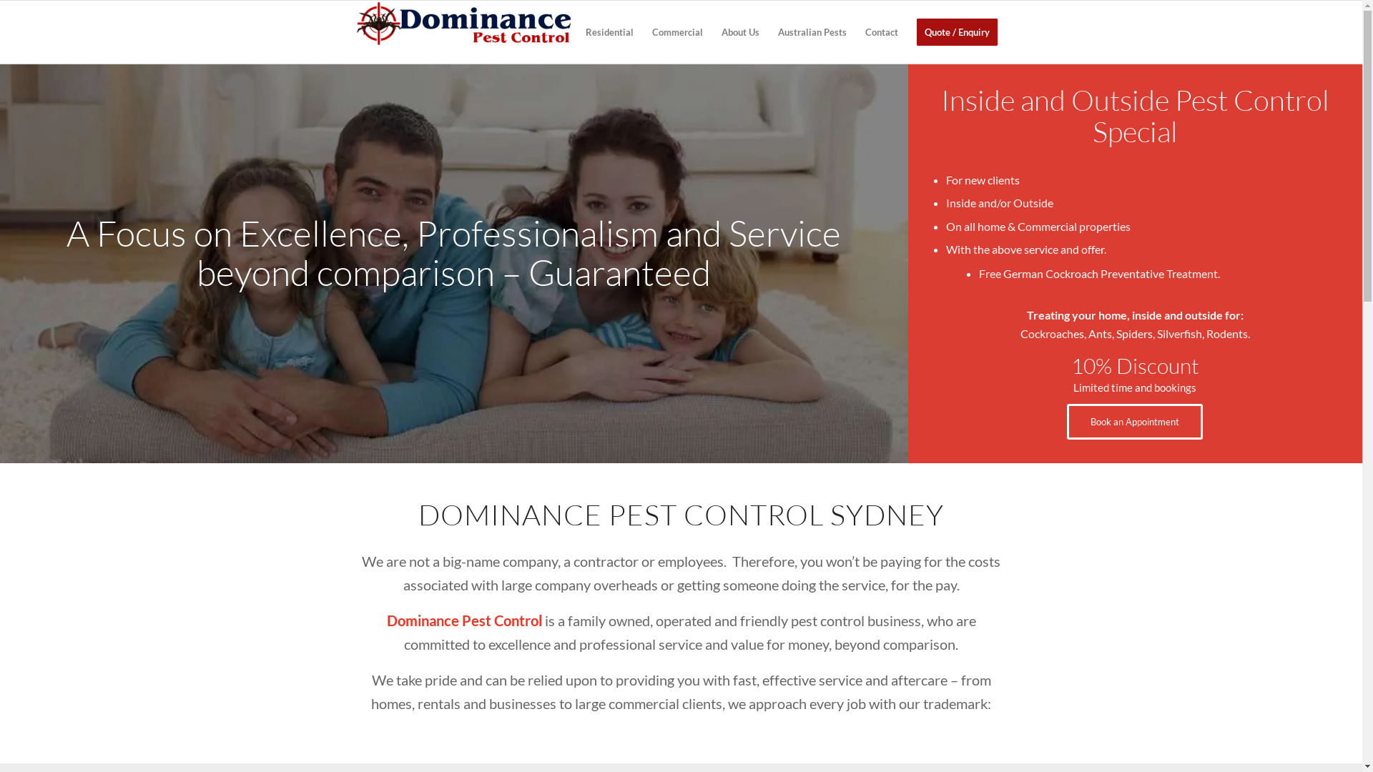 The height and width of the screenshot is (772, 1373). What do you see at coordinates (812, 32) in the screenshot?
I see `Australian Pests` at bounding box center [812, 32].